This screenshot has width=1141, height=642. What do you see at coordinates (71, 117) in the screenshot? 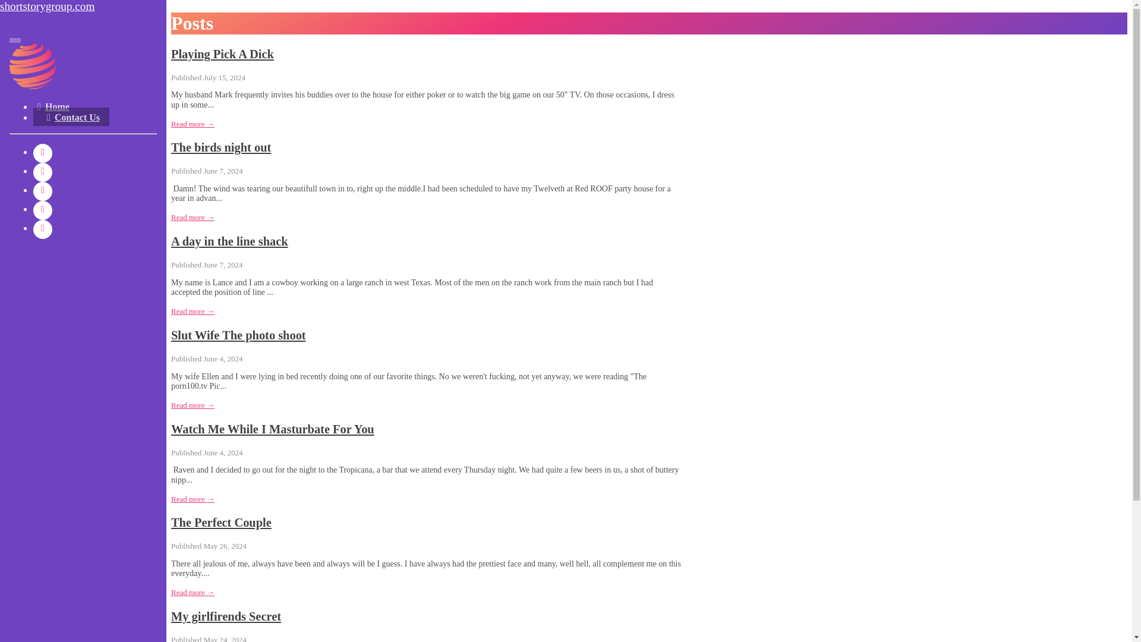
I see `Contact Us` at bounding box center [71, 117].